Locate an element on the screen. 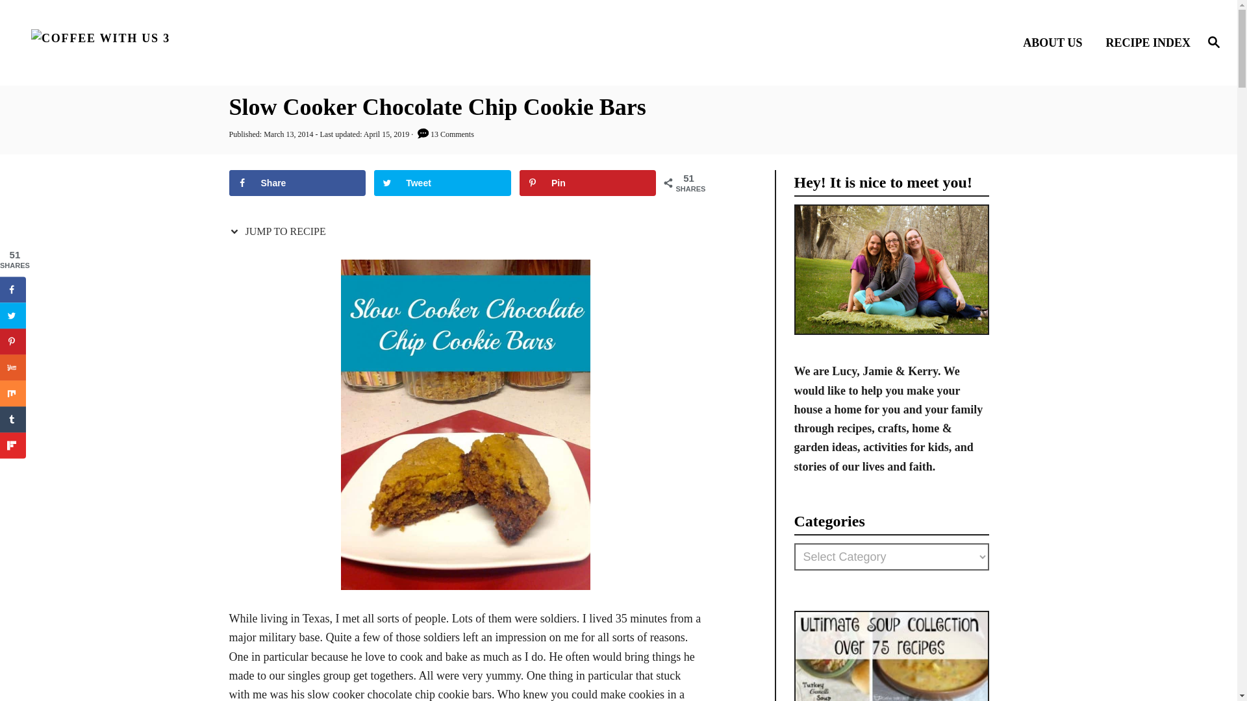  Share on Twitter is located at coordinates (443, 183).